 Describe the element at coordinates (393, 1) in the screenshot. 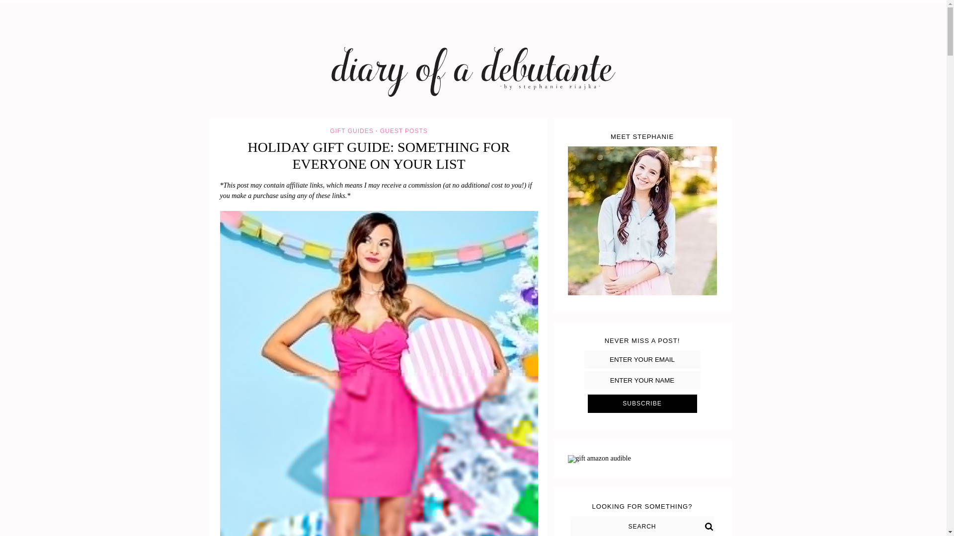

I see `ENTERTAINING` at that location.